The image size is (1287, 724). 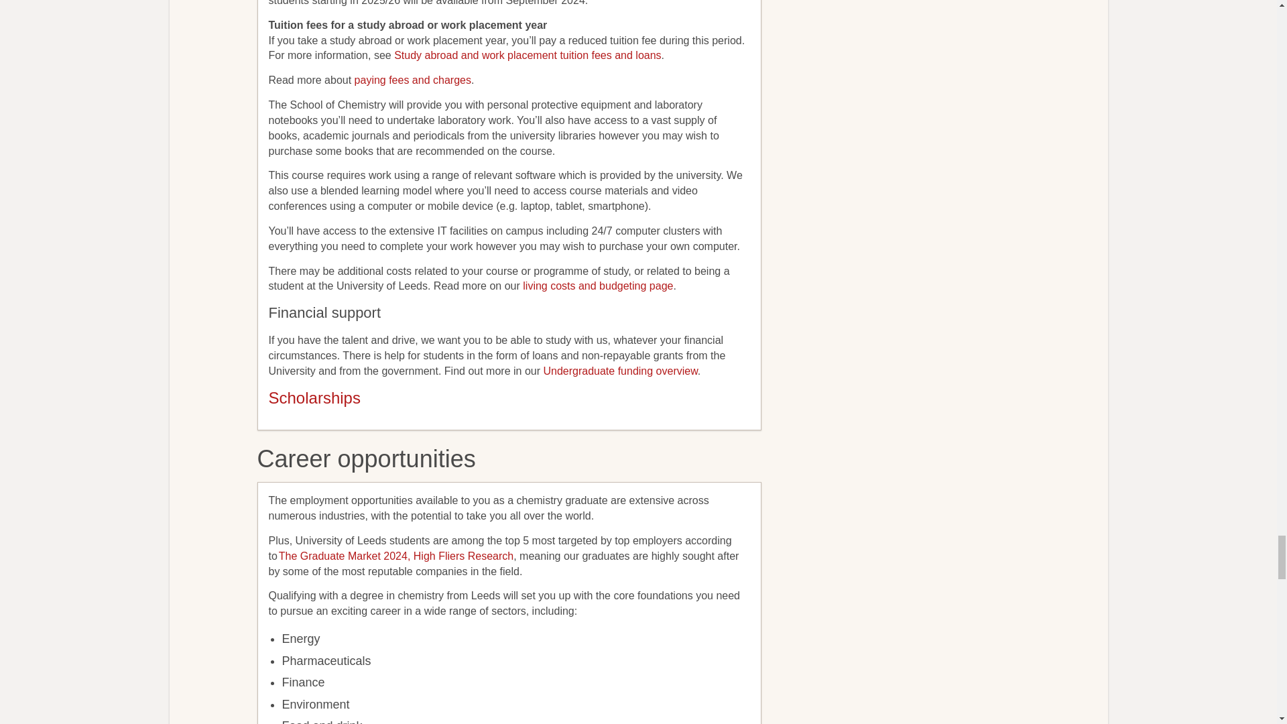 I want to click on paying fees and charges, so click(x=413, y=80).